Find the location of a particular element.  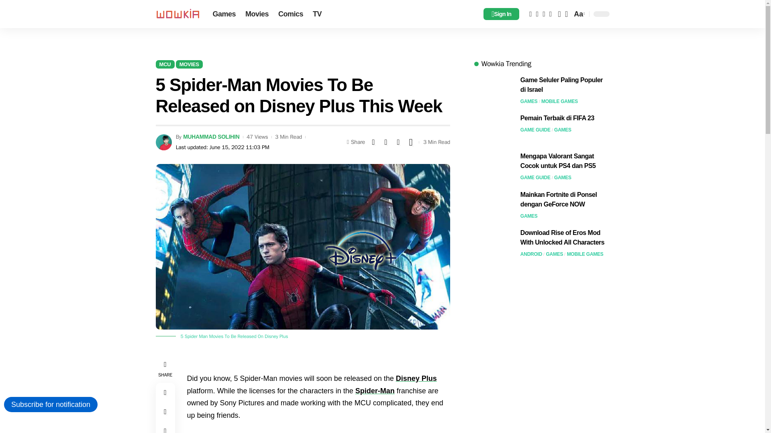

MOVIES is located at coordinates (189, 64).